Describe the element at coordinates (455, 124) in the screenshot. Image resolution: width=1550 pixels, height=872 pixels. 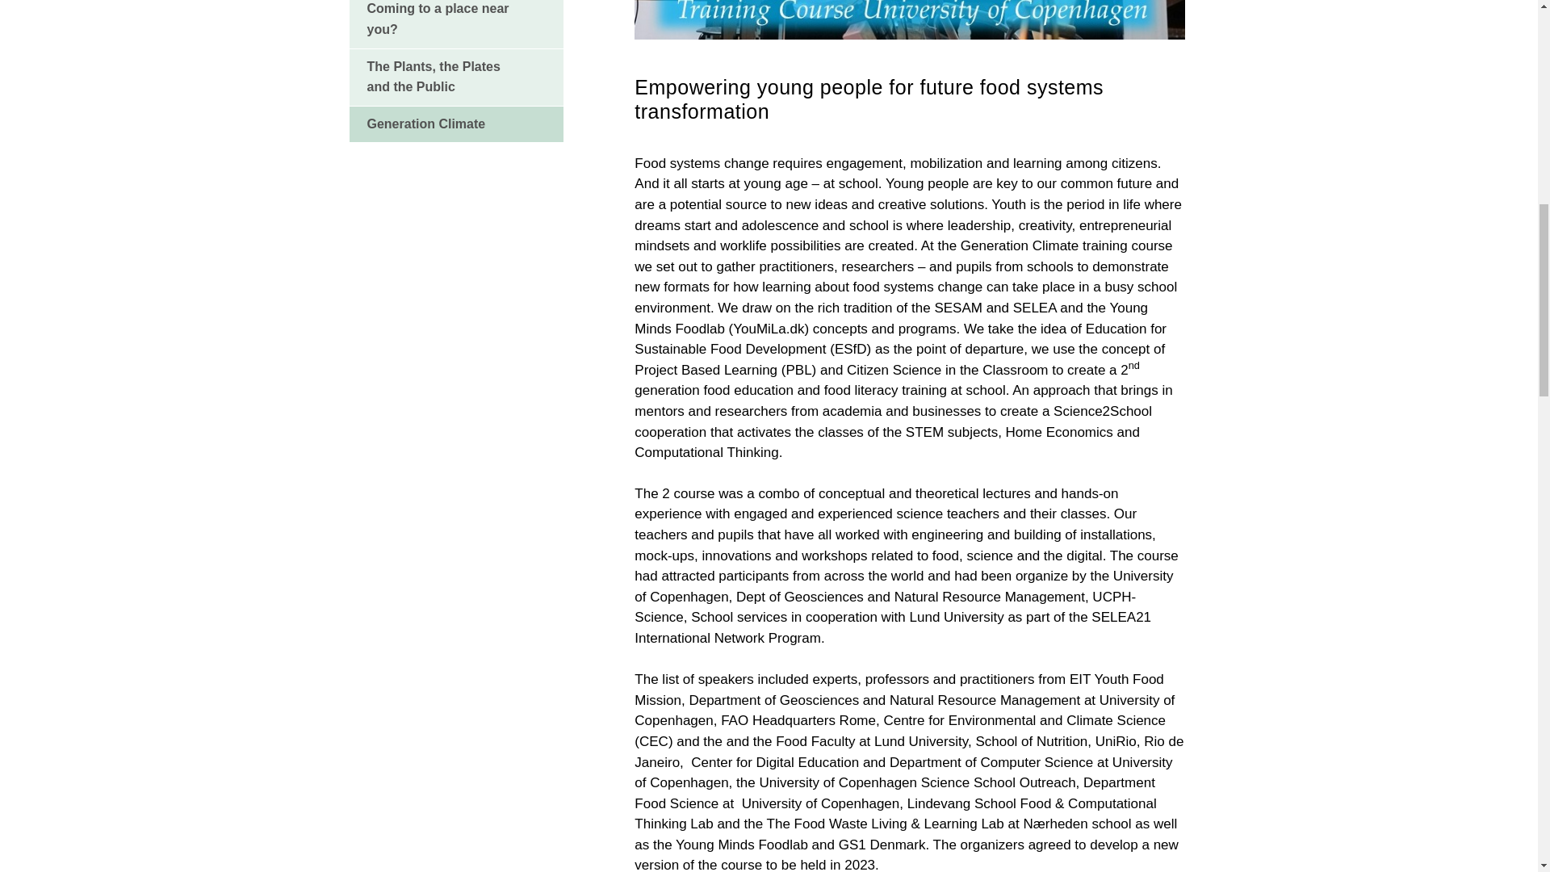
I see `Generation Climate` at that location.